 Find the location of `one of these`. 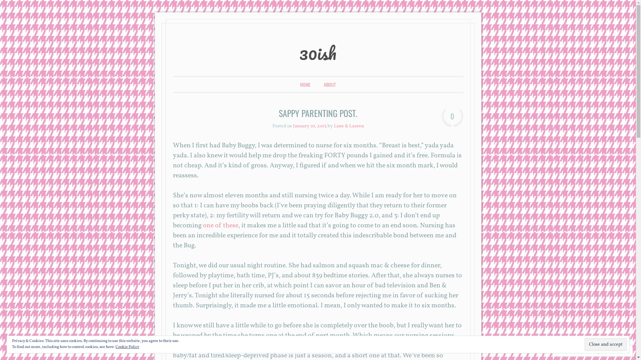

one of these is located at coordinates (220, 226).